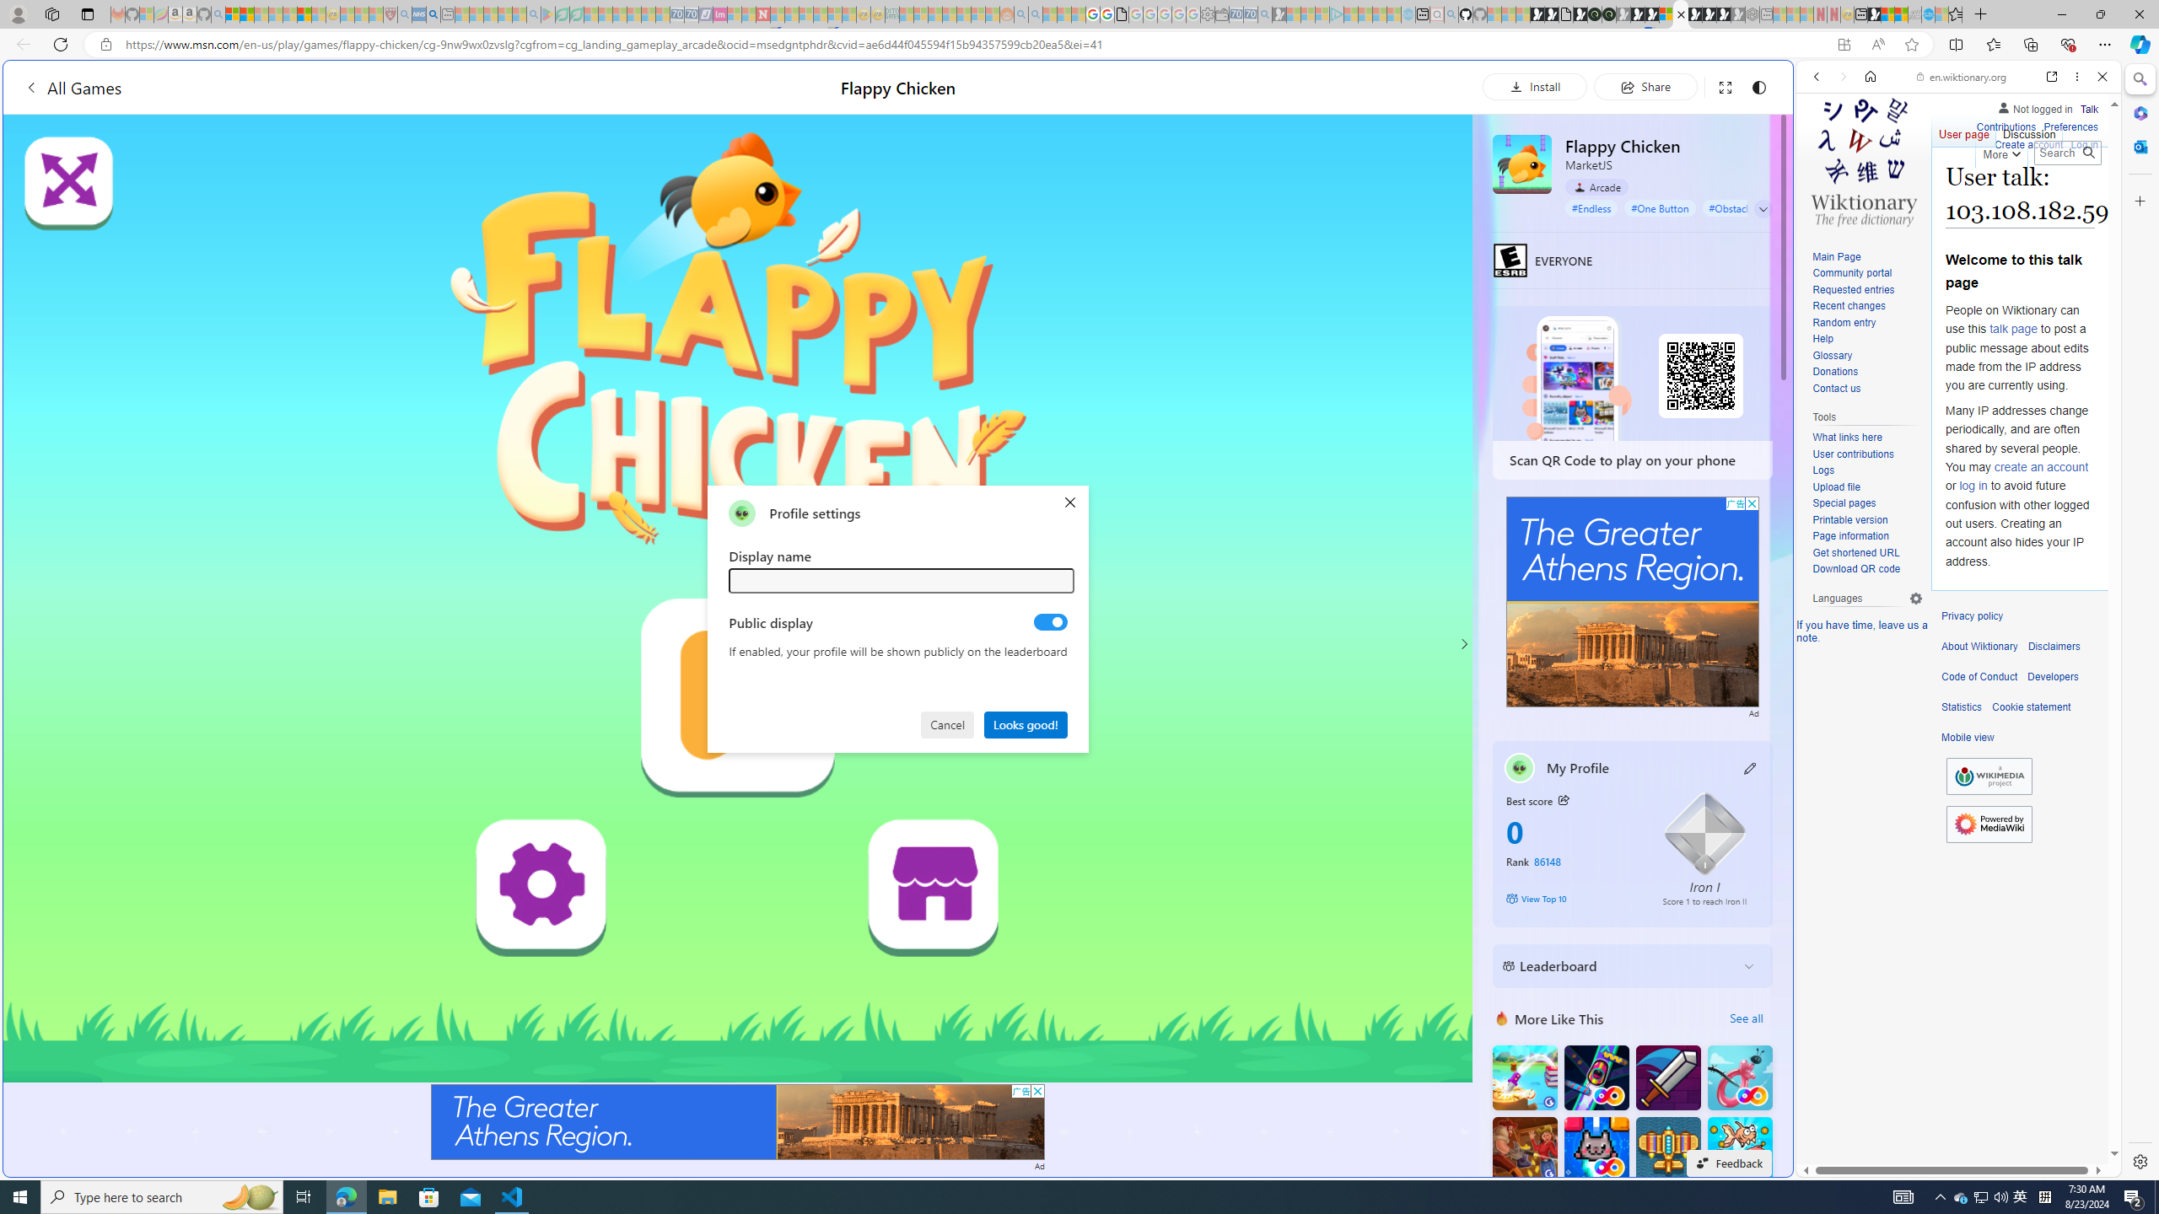  I want to click on en.wiktionary.org, so click(1962, 77).